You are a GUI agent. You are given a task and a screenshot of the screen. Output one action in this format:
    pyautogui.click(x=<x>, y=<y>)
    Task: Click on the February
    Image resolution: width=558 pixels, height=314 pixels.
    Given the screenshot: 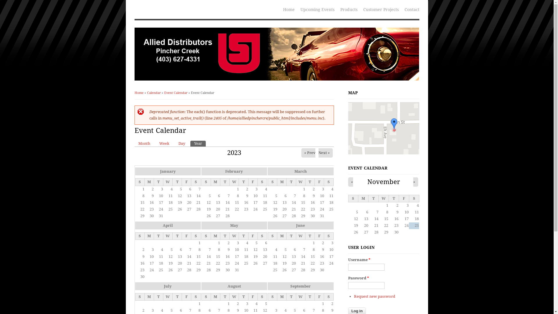 What is the action you would take?
    pyautogui.click(x=234, y=172)
    